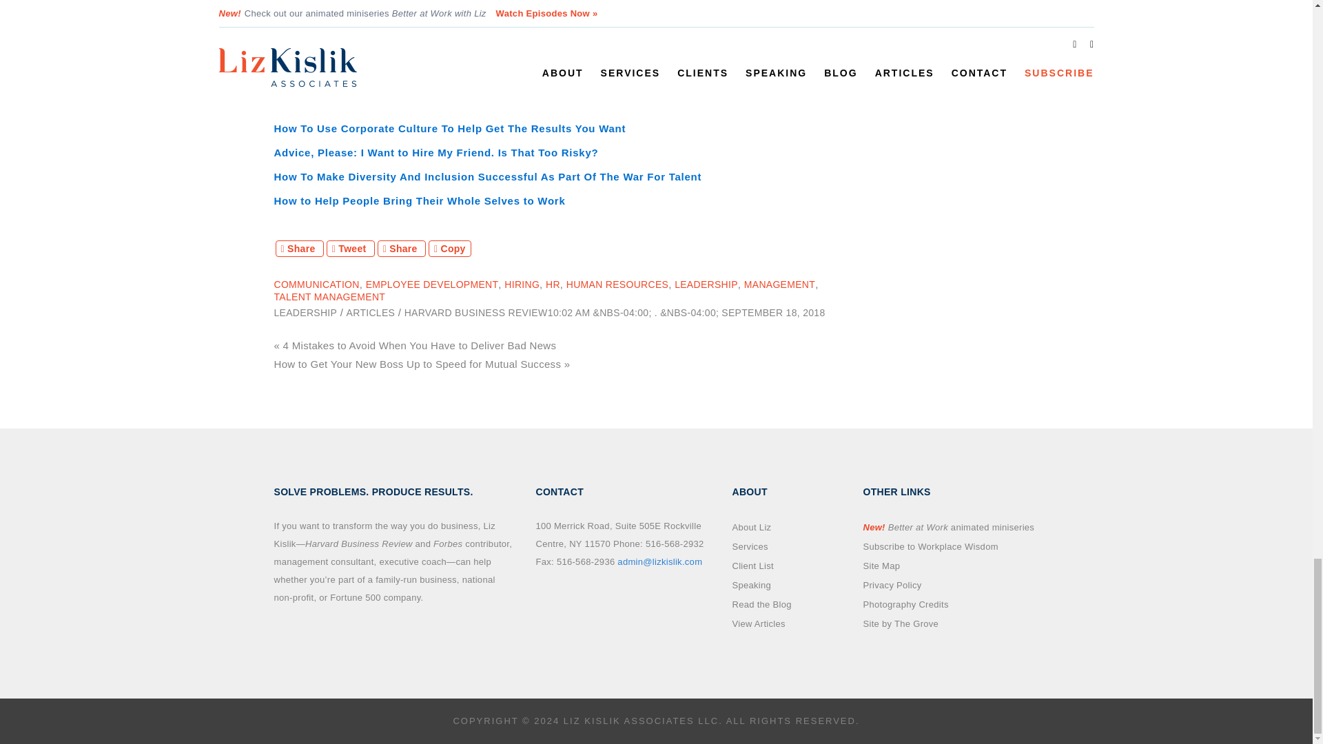  Describe the element at coordinates (398, 103) in the screenshot. I see `How to Get the Most from Your Exit Interviews` at that location.